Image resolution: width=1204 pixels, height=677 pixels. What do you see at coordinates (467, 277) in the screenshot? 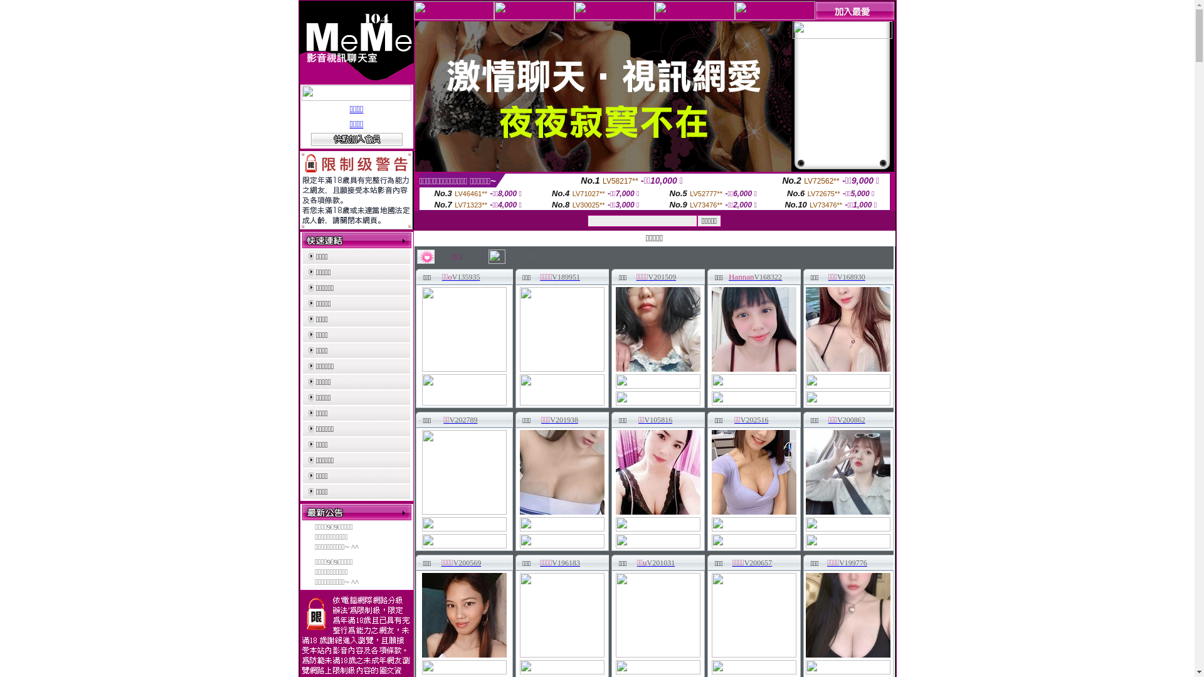
I see `V135935` at bounding box center [467, 277].